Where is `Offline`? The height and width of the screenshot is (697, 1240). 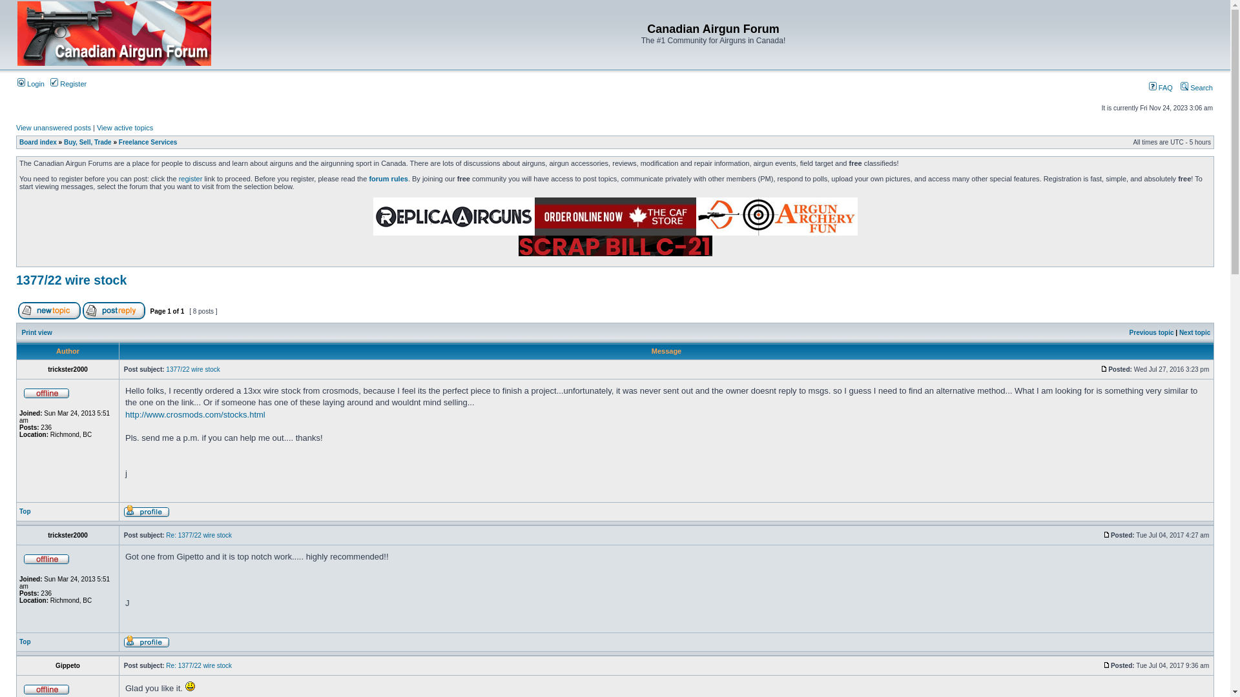
Offline is located at coordinates (46, 689).